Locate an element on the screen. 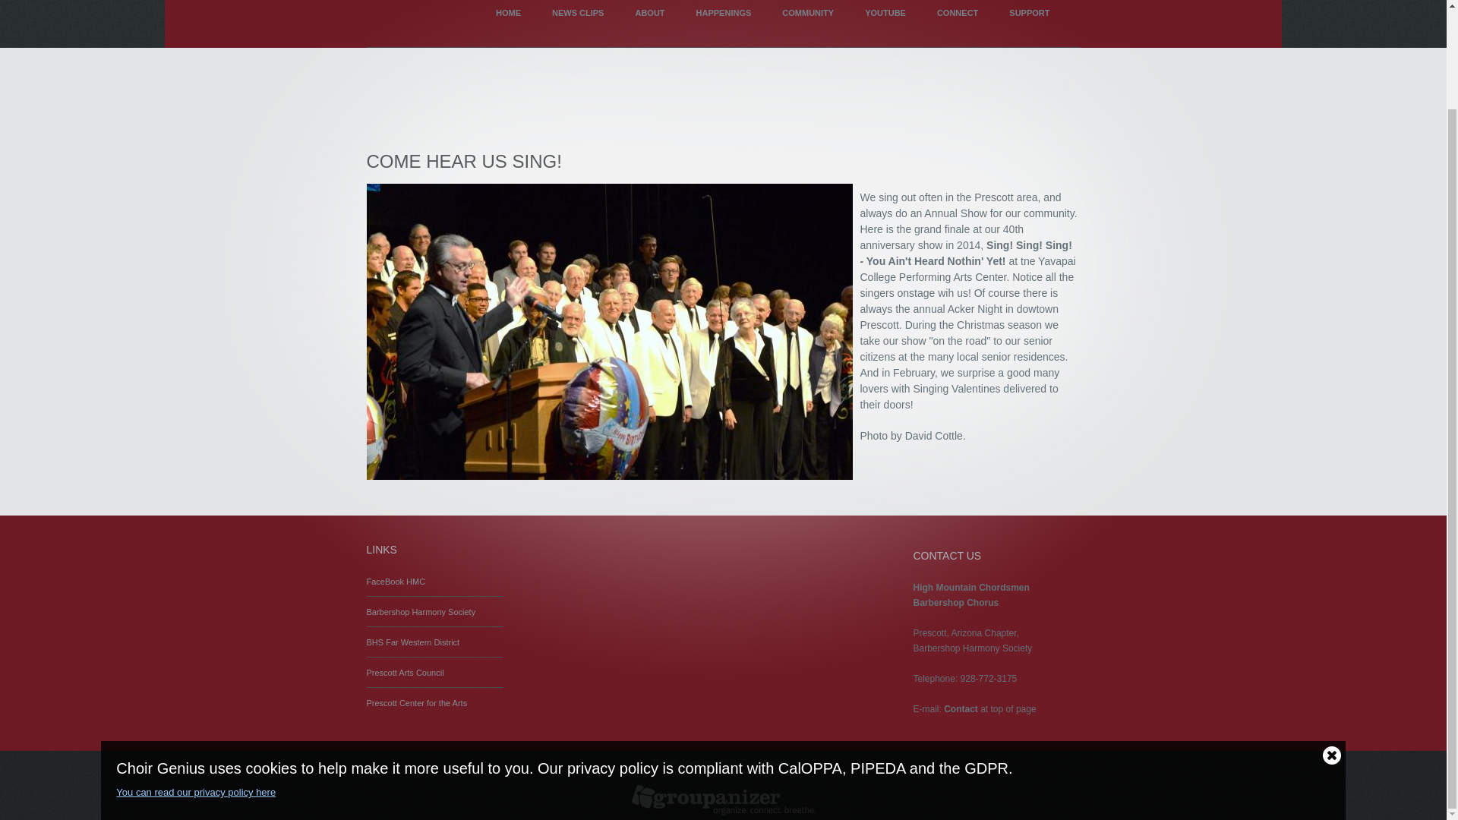 The image size is (1458, 820). Close cookie notice is located at coordinates (1332, 640).